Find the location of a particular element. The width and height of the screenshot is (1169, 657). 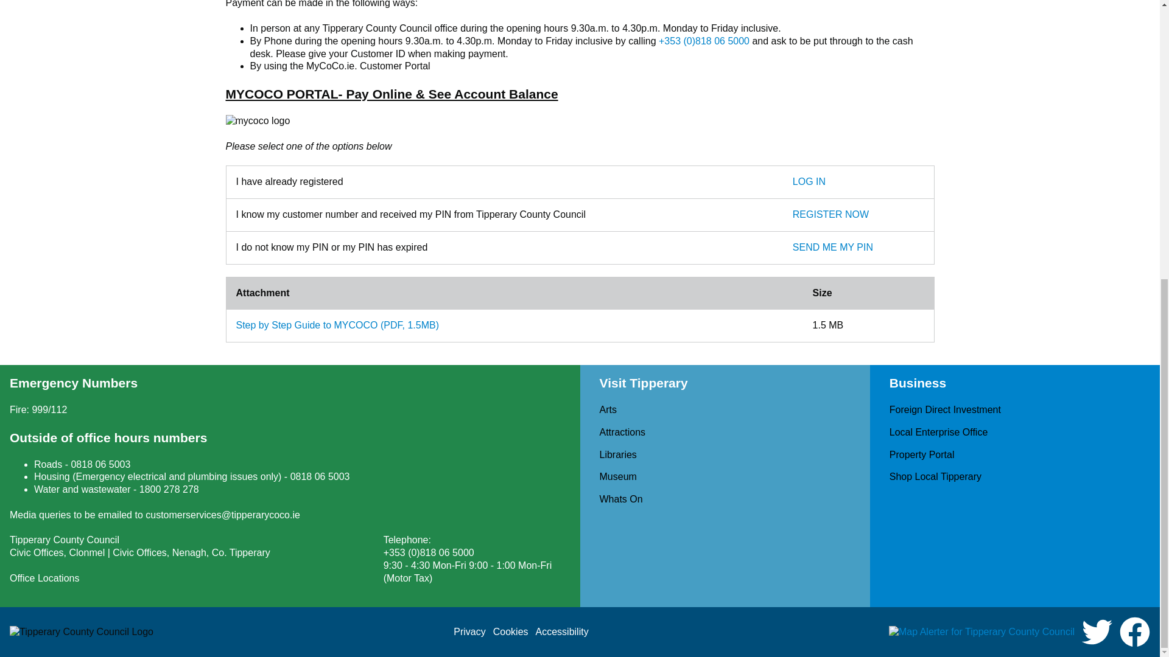

Libraries is located at coordinates (617, 454).